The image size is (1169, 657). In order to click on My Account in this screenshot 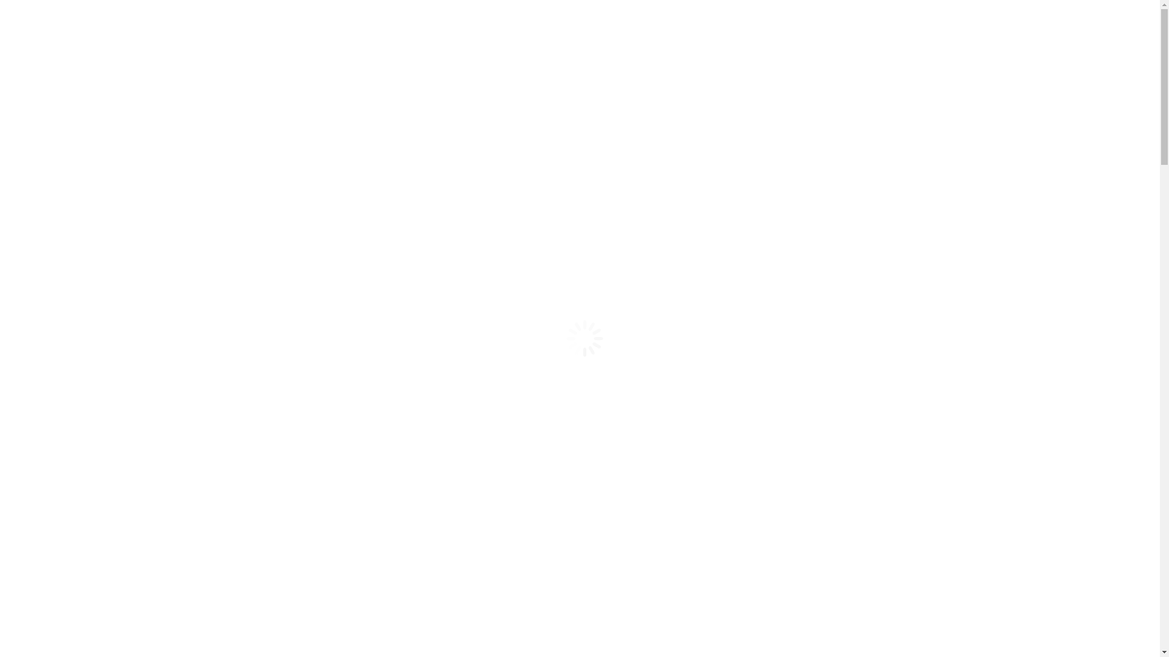, I will do `click(124, 201)`.